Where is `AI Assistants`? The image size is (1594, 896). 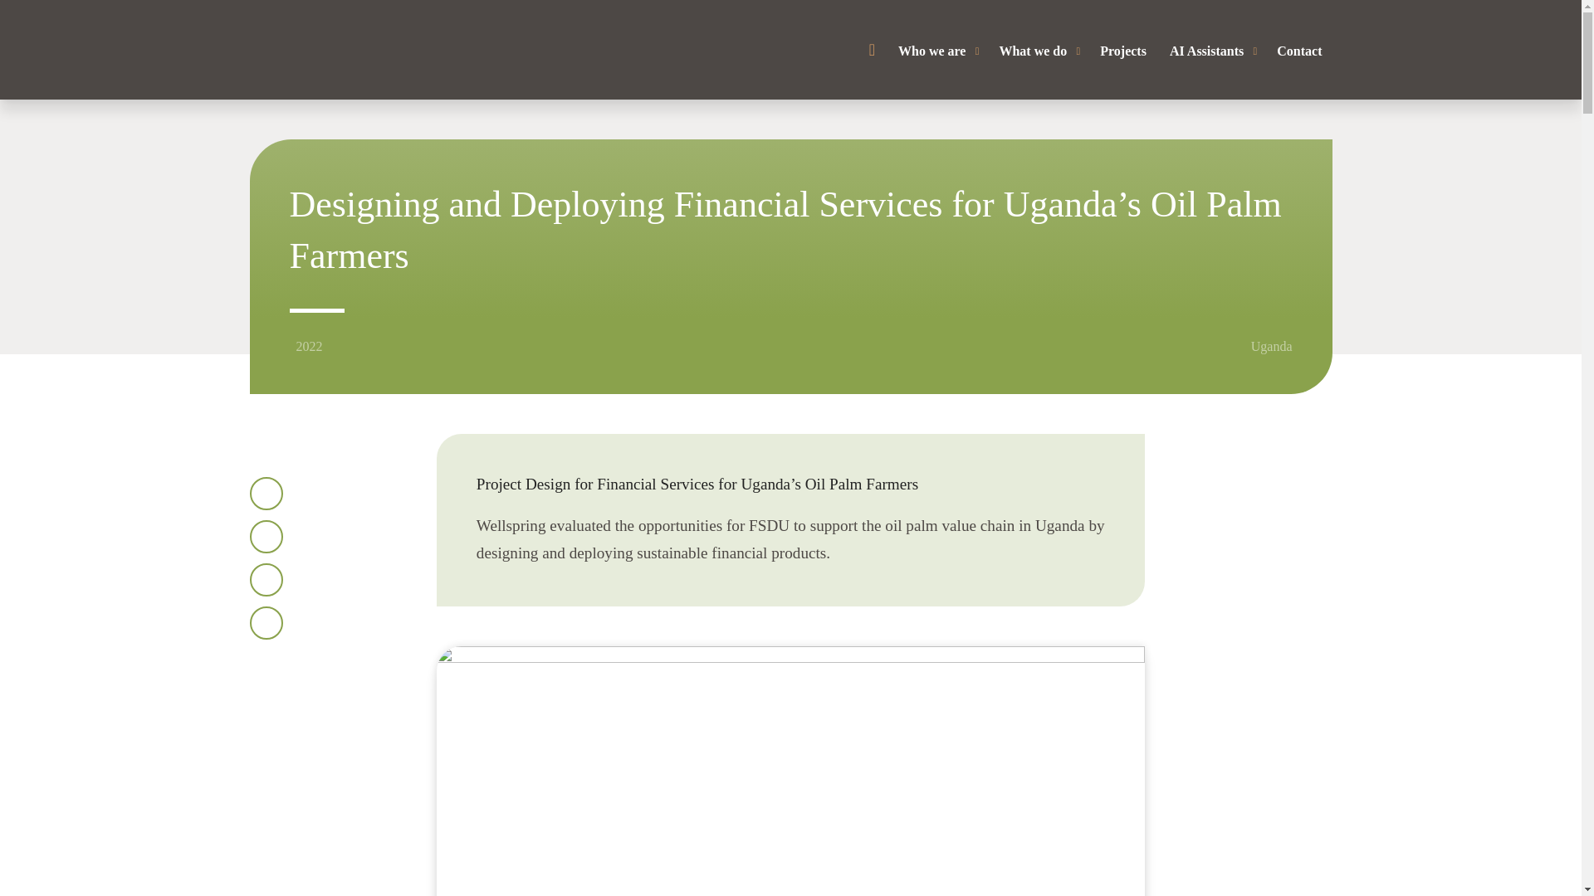 AI Assistants is located at coordinates (1212, 51).